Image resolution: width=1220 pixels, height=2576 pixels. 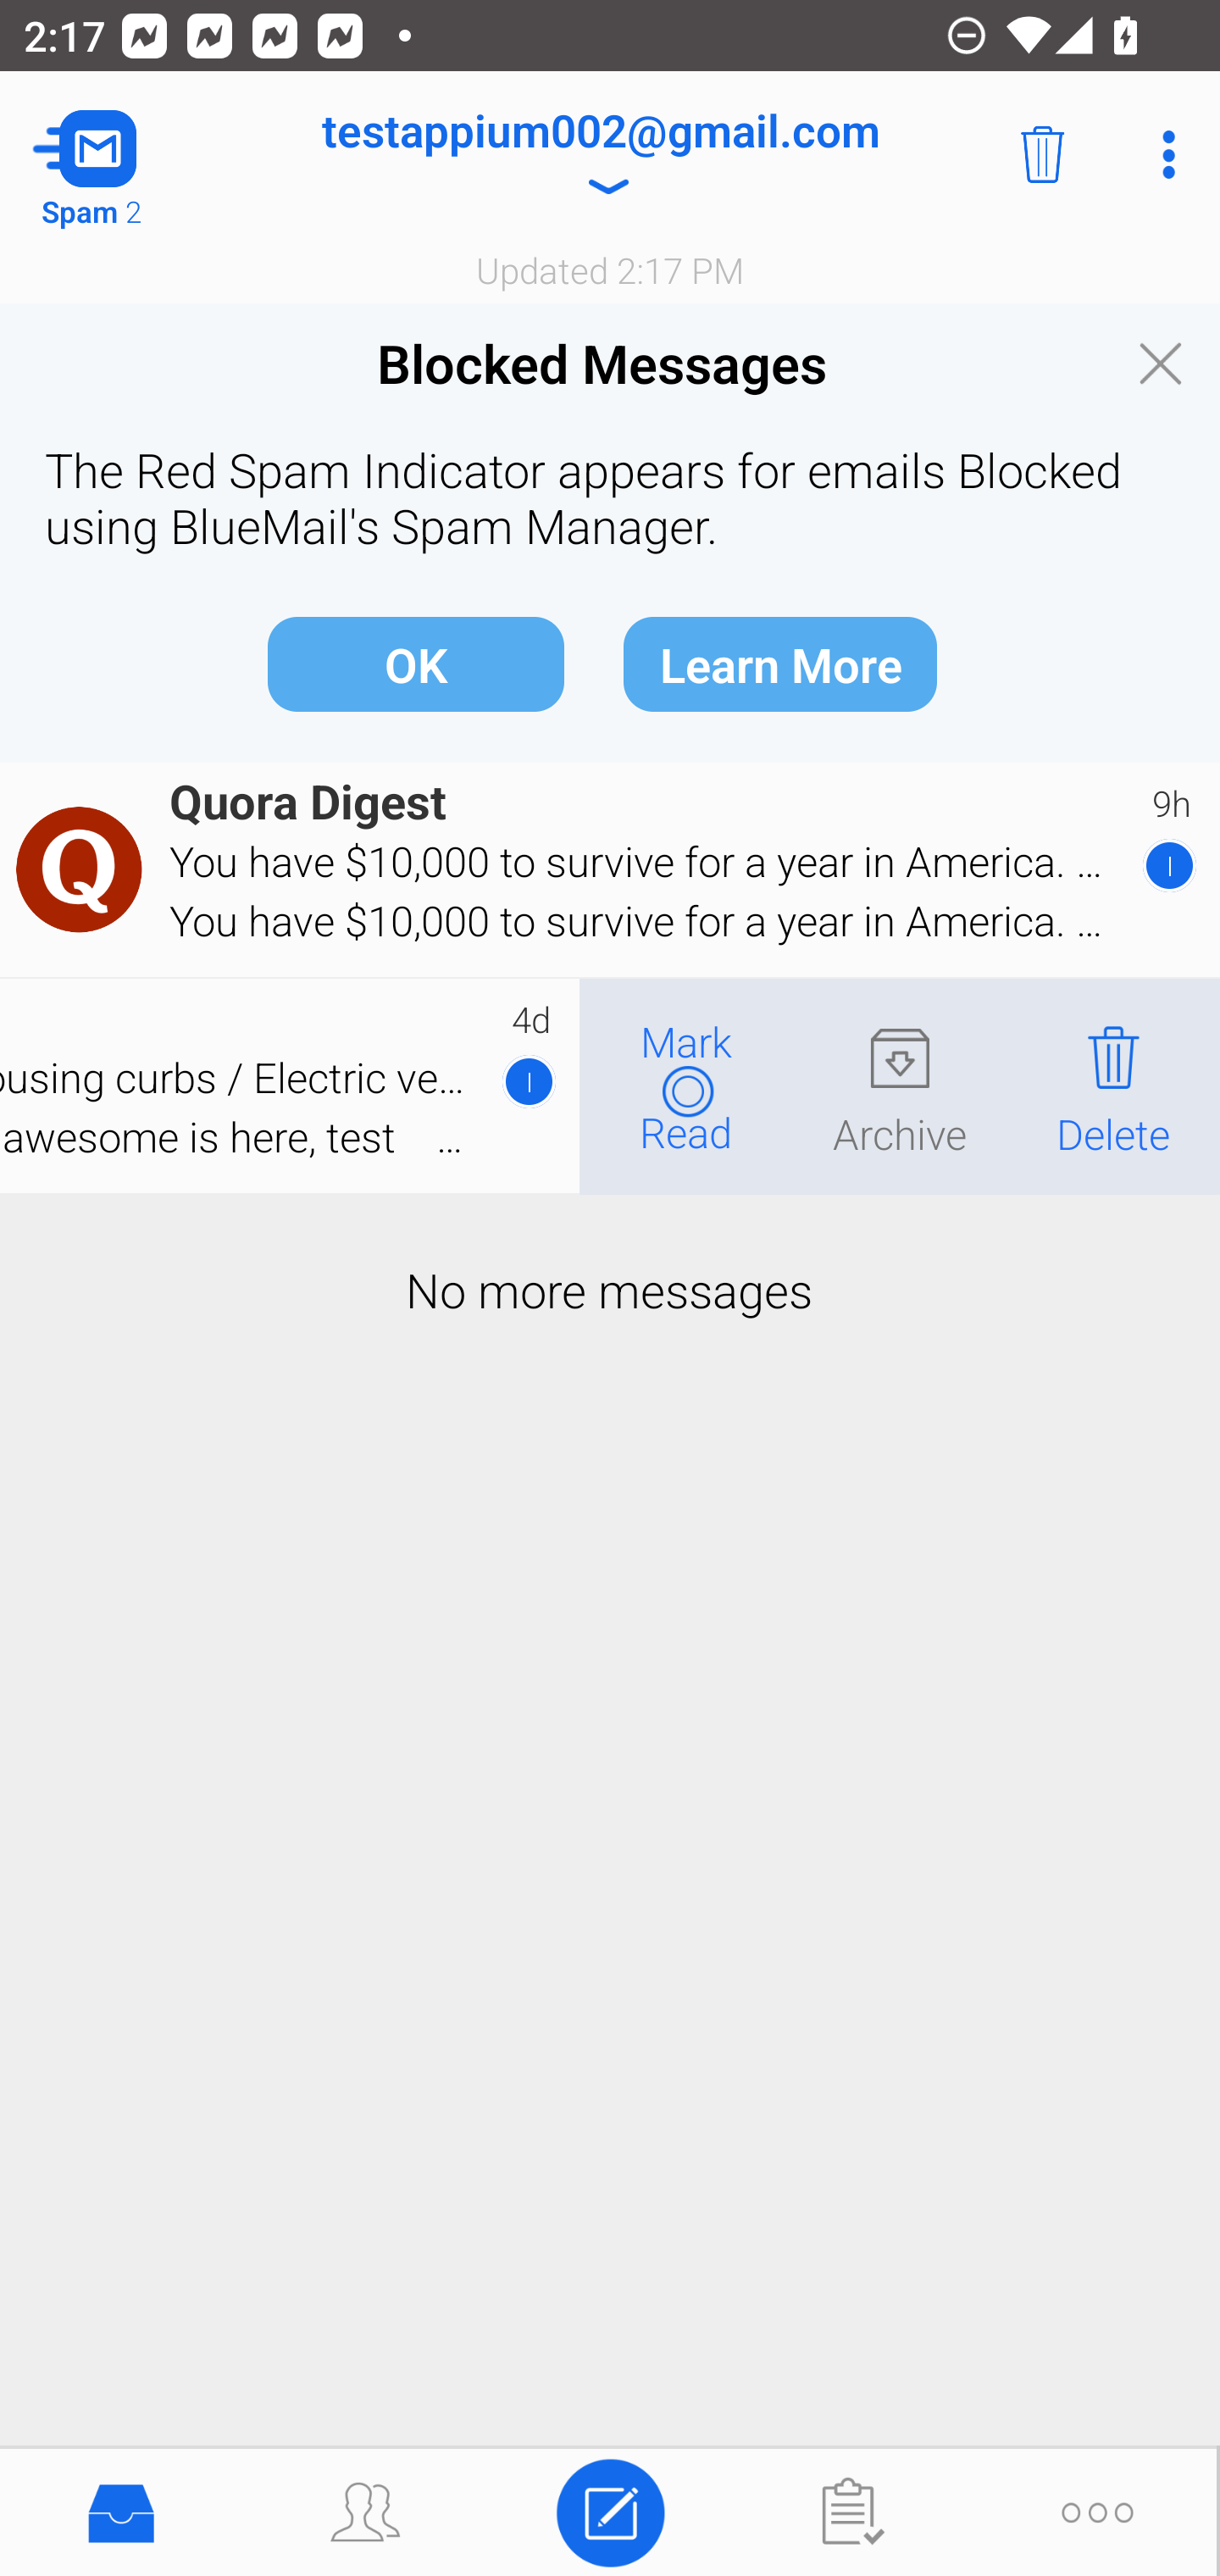 I want to click on Updated 2:17 PM, so click(x=610, y=269).